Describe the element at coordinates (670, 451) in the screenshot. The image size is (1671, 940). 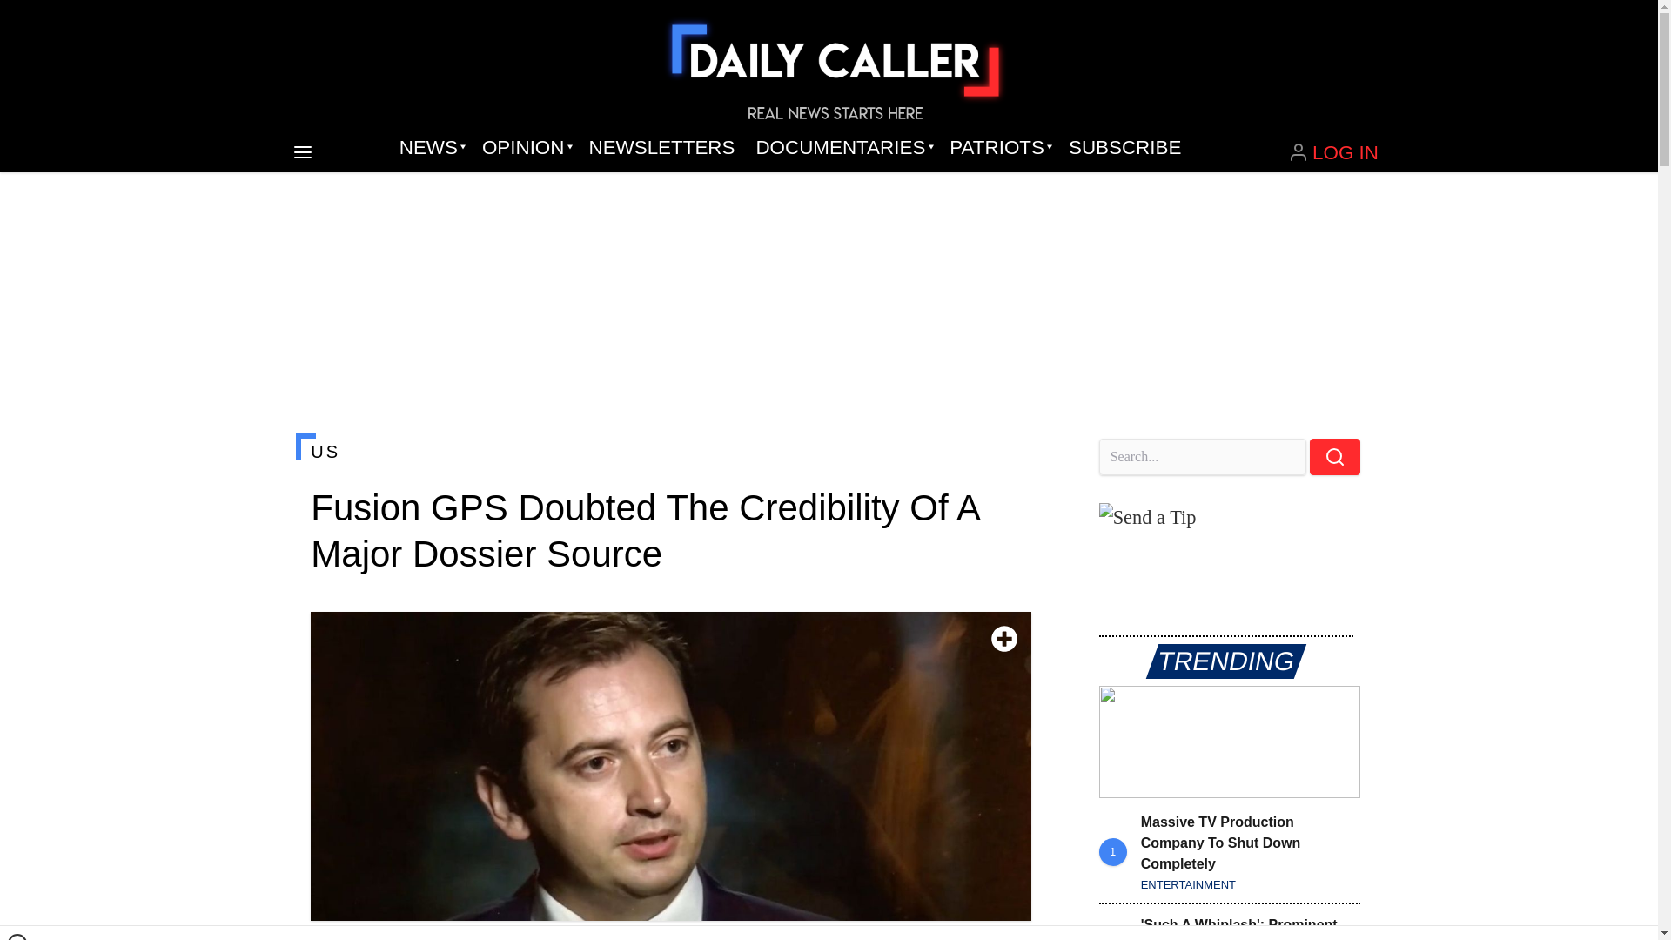
I see `US` at that location.